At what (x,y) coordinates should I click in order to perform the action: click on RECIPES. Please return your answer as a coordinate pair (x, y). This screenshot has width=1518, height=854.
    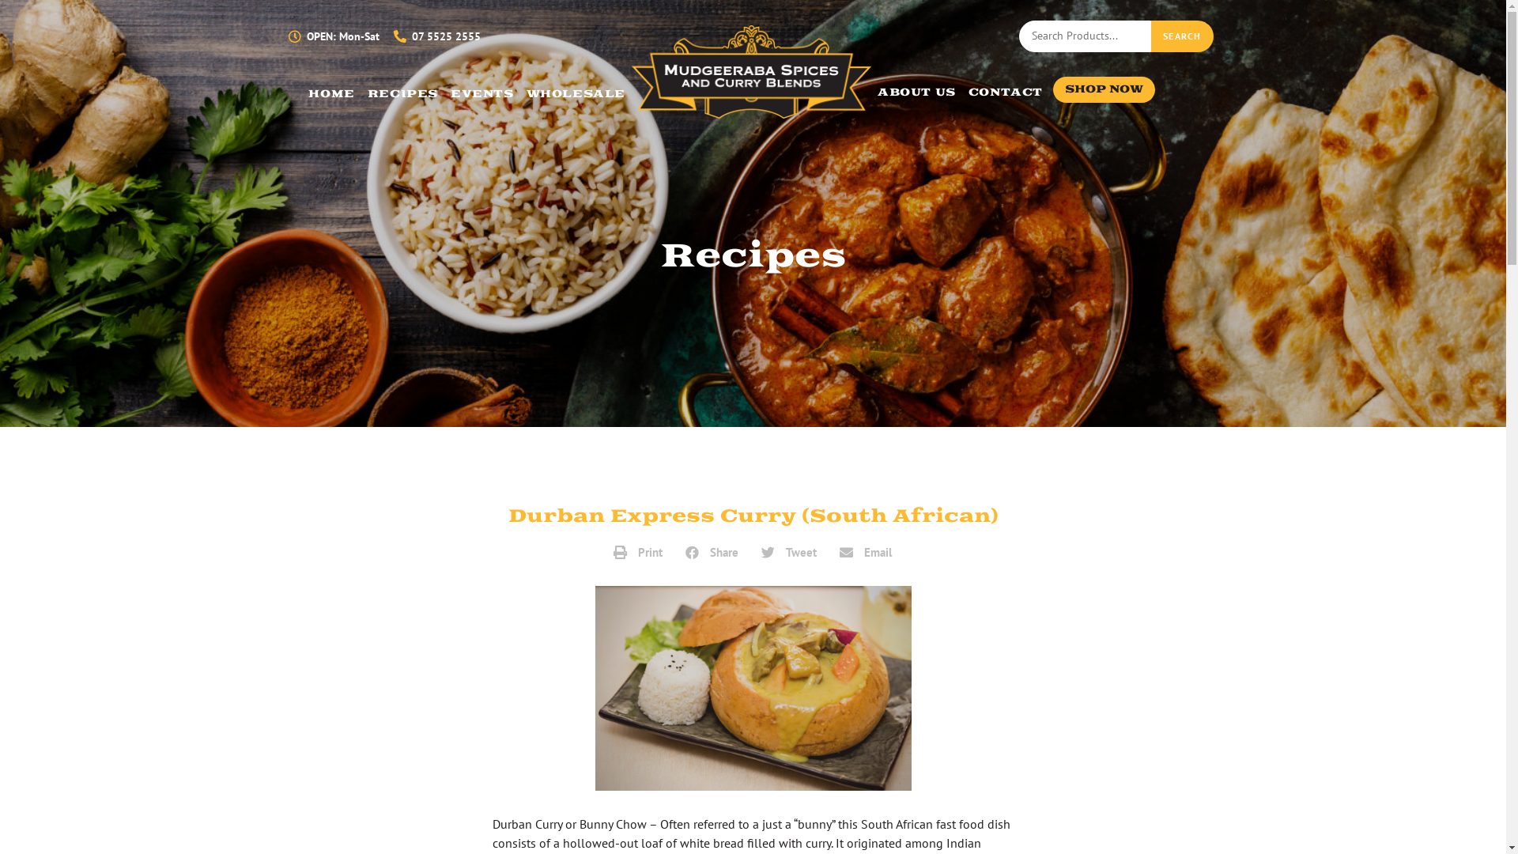
    Looking at the image, I should click on (403, 91).